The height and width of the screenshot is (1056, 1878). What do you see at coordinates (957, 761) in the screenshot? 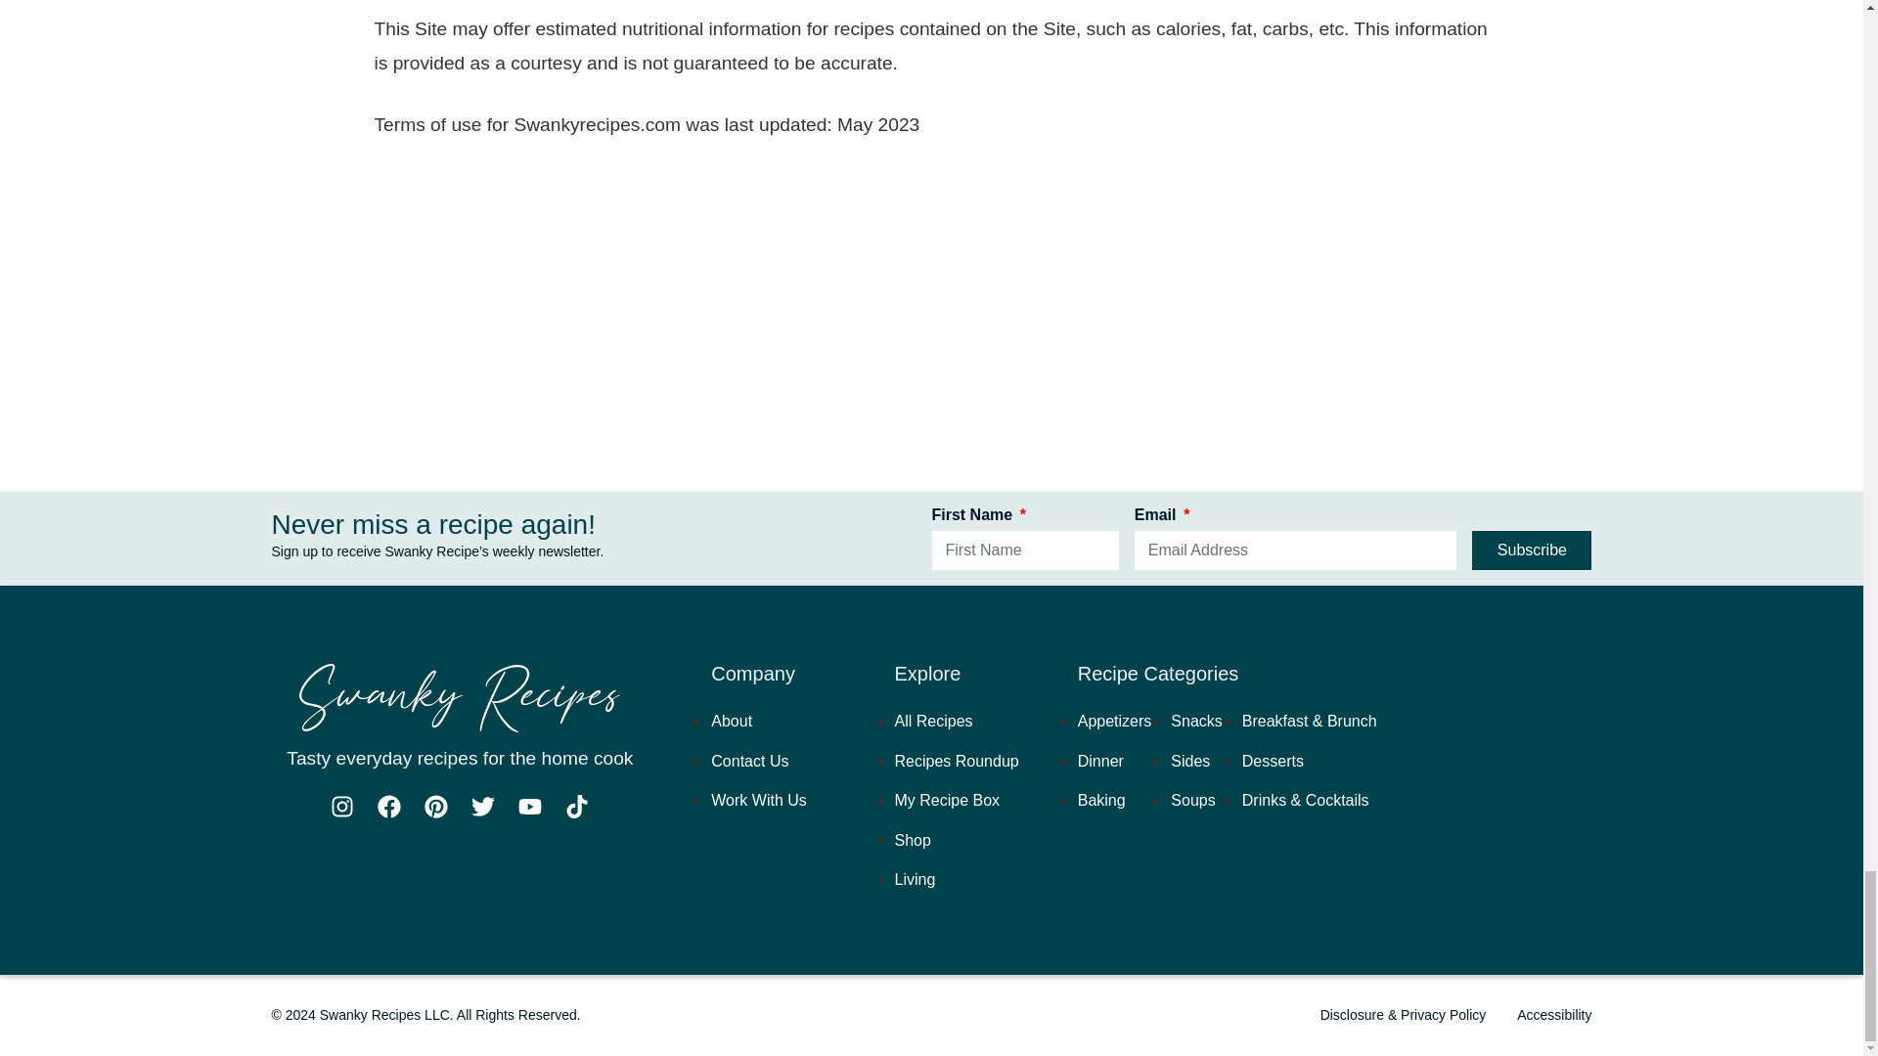
I see `Recipes Roundup` at bounding box center [957, 761].